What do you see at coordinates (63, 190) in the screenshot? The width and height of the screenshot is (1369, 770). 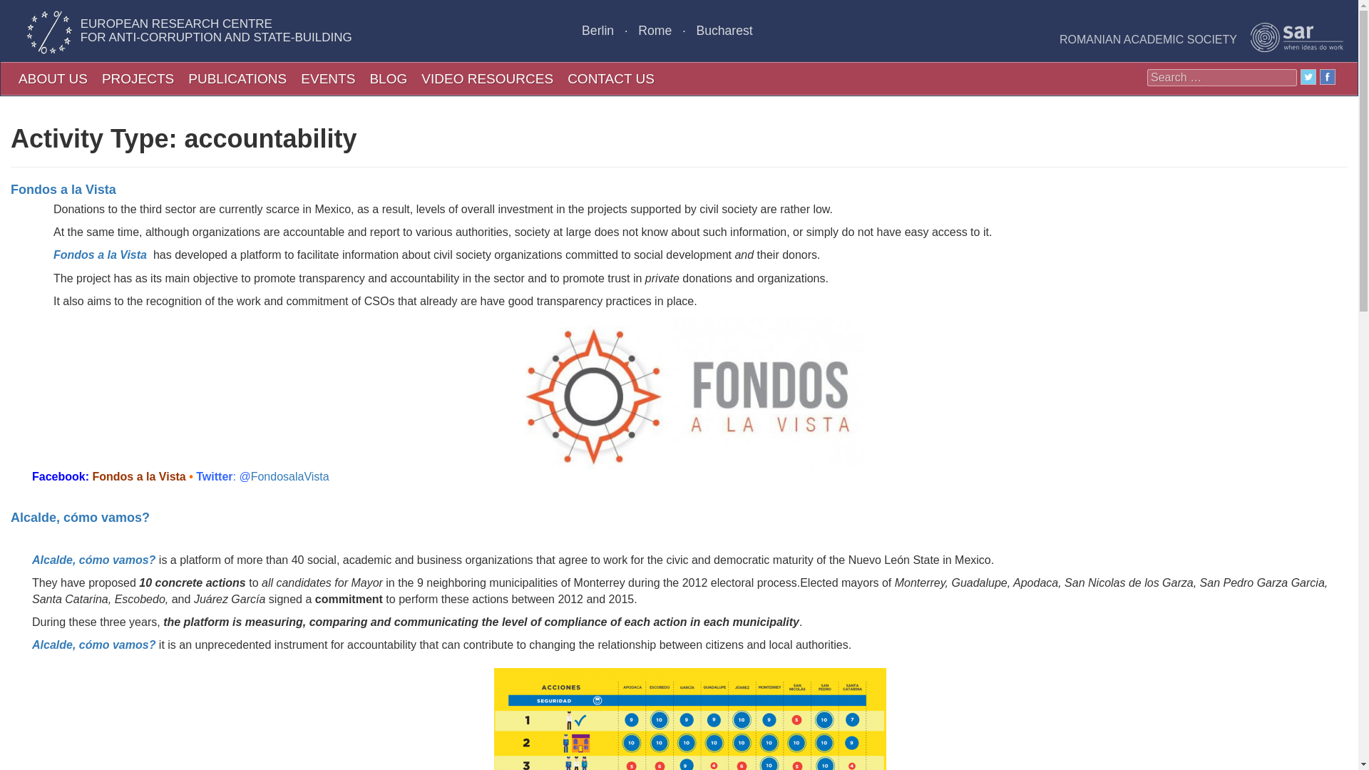 I see `Fondos a la Vista` at bounding box center [63, 190].